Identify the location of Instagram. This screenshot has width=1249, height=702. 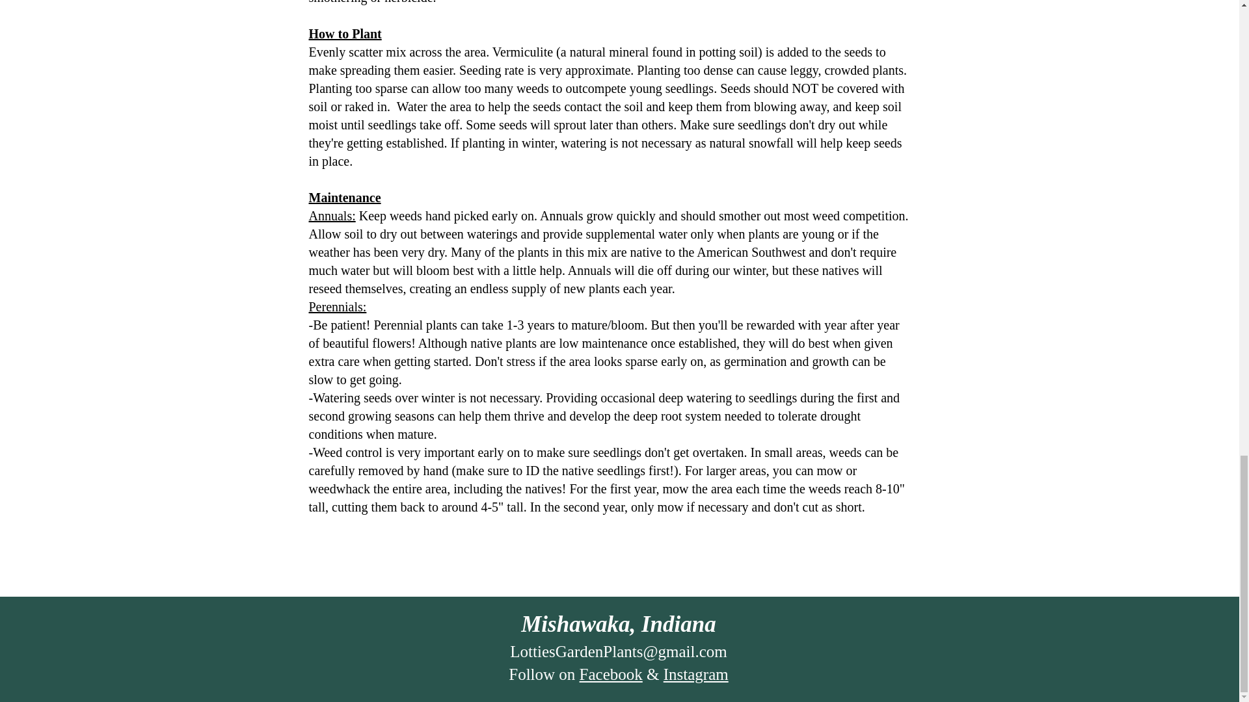
(695, 673).